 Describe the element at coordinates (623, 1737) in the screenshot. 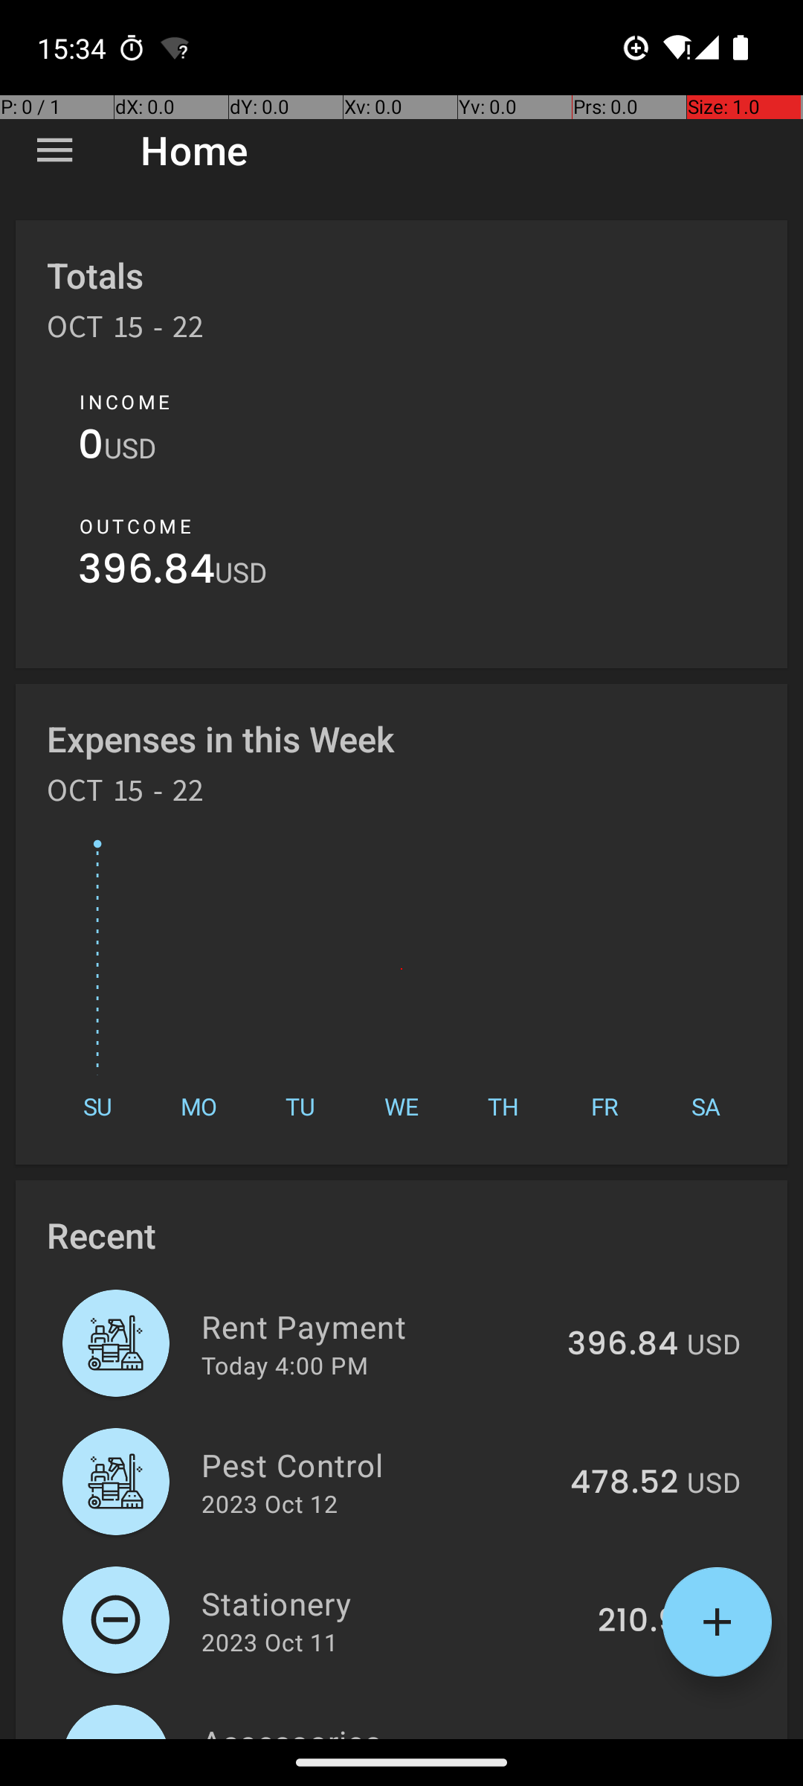

I see `496.02` at that location.